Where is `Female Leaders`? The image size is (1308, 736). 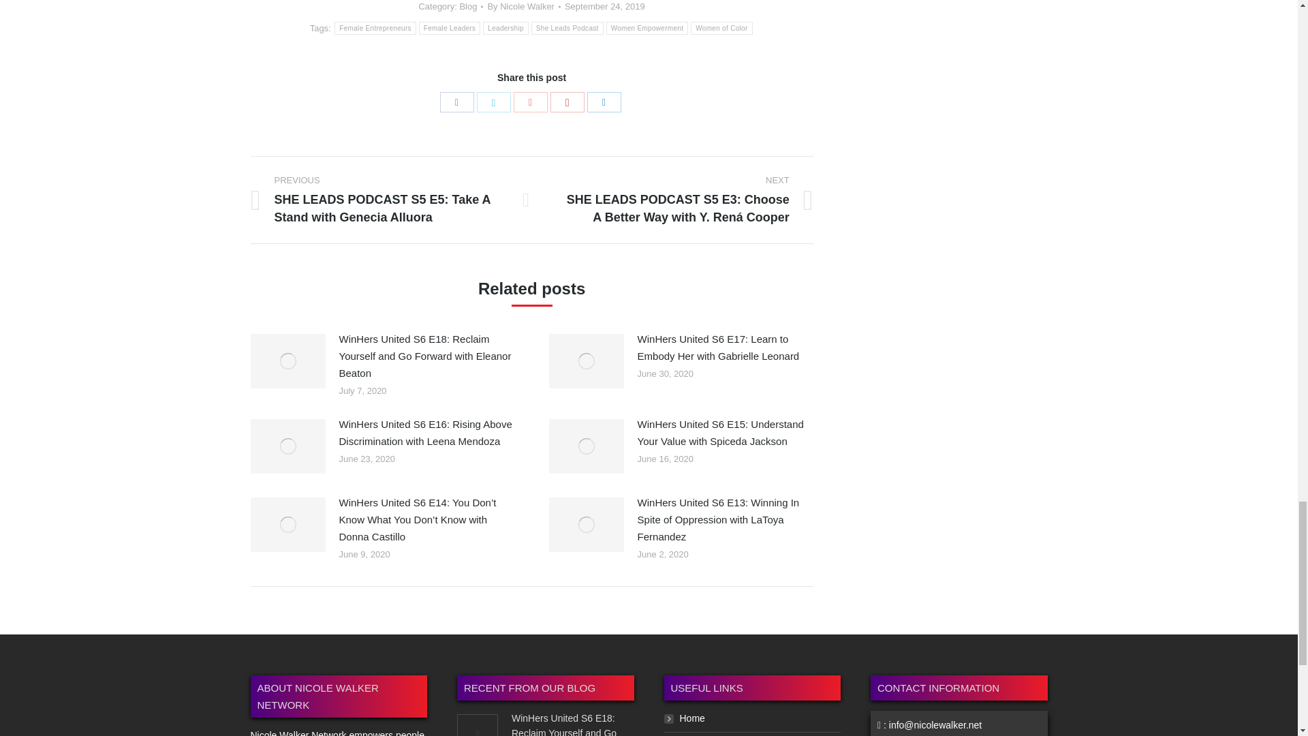
Female Leaders is located at coordinates (449, 28).